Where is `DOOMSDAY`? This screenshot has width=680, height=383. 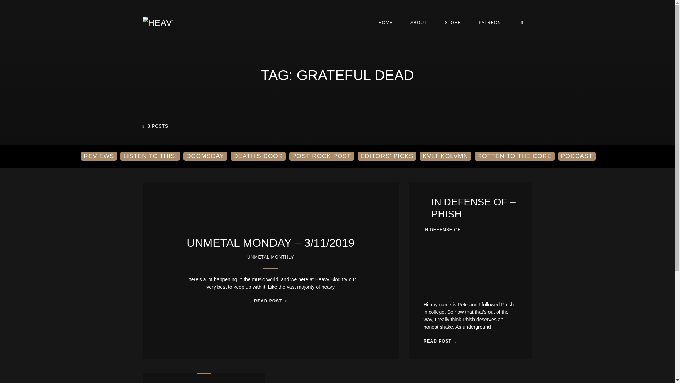 DOOMSDAY is located at coordinates (205, 156).